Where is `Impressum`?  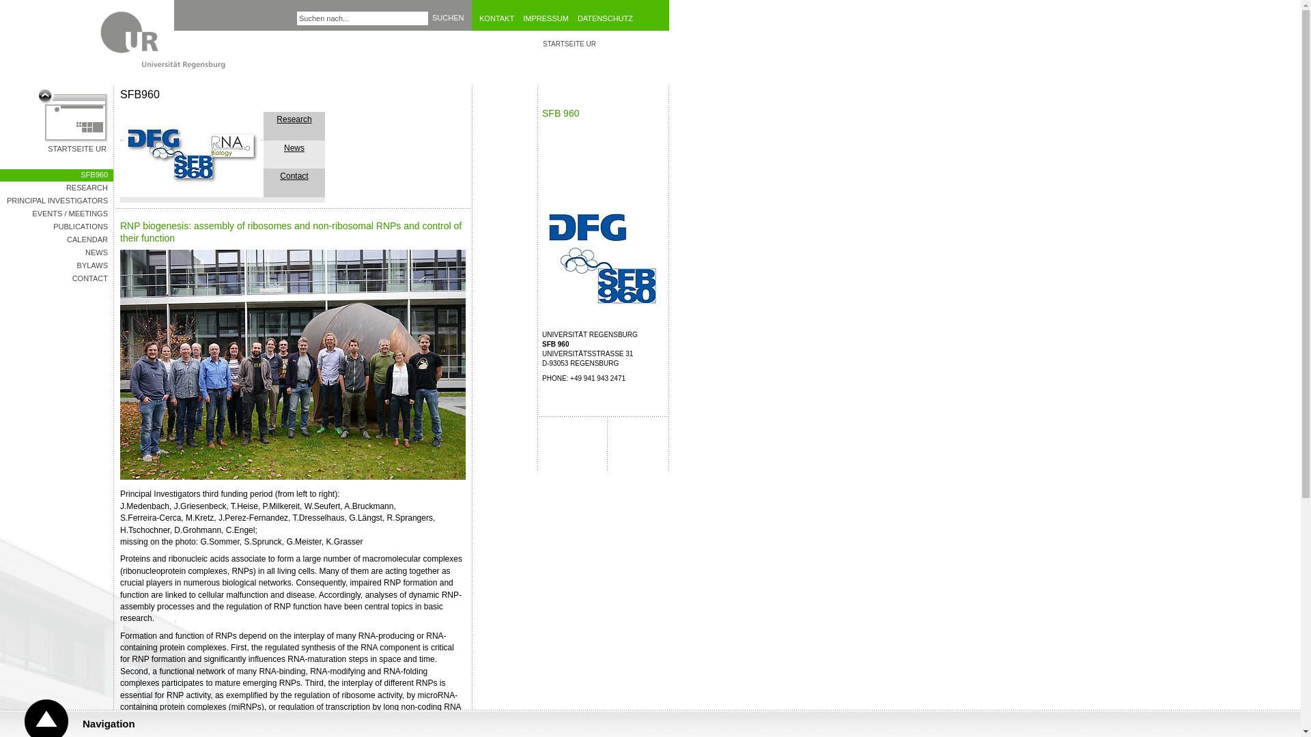 Impressum is located at coordinates (292, 157).